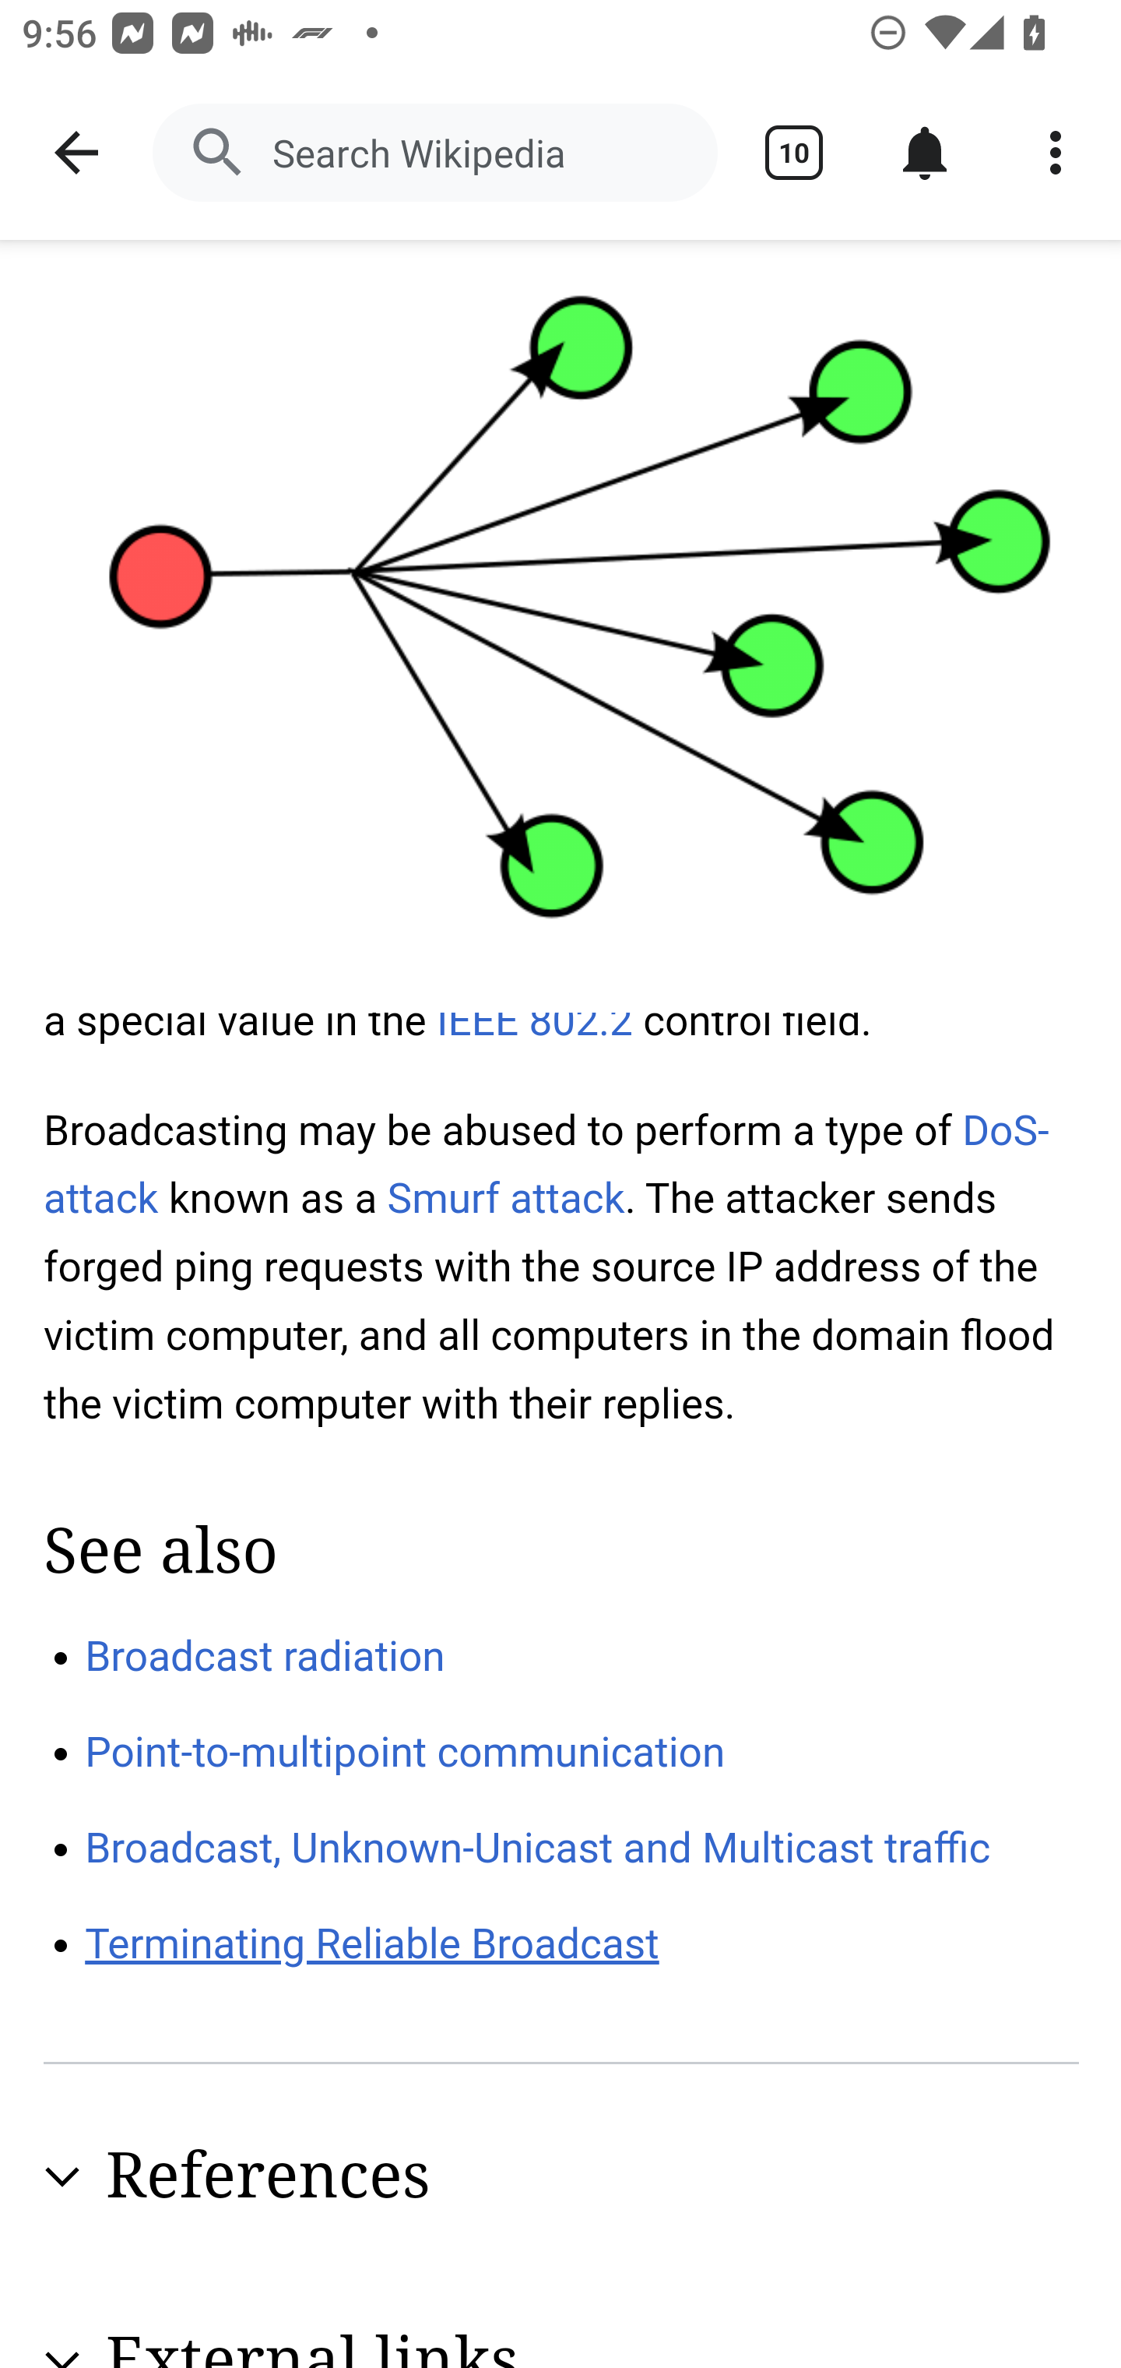 This screenshot has width=1121, height=2368. I want to click on Notifications, so click(925, 153).